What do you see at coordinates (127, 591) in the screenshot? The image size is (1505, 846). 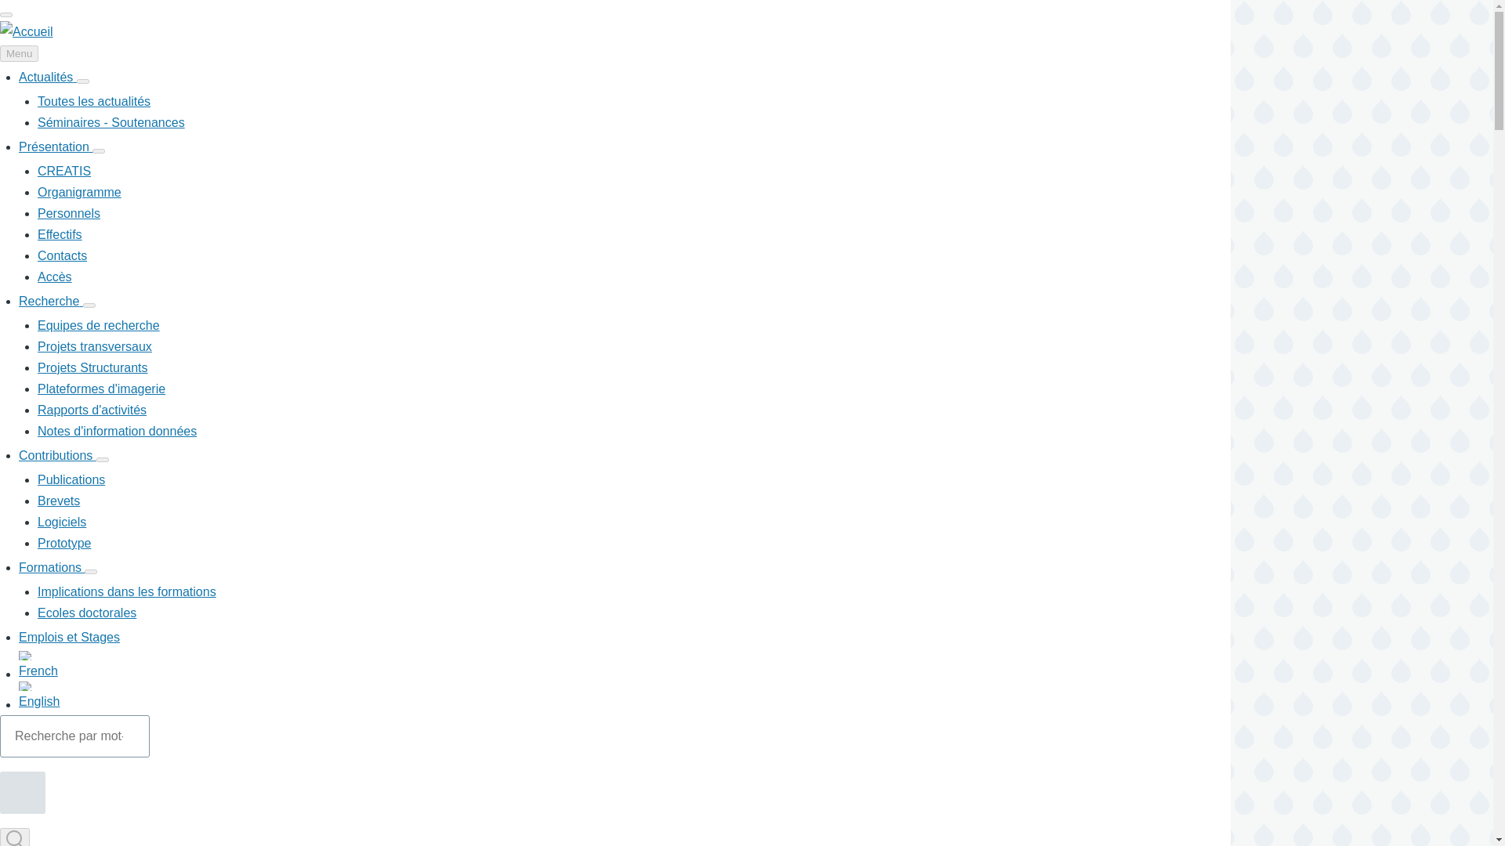 I see `Implications dans les formations` at bounding box center [127, 591].